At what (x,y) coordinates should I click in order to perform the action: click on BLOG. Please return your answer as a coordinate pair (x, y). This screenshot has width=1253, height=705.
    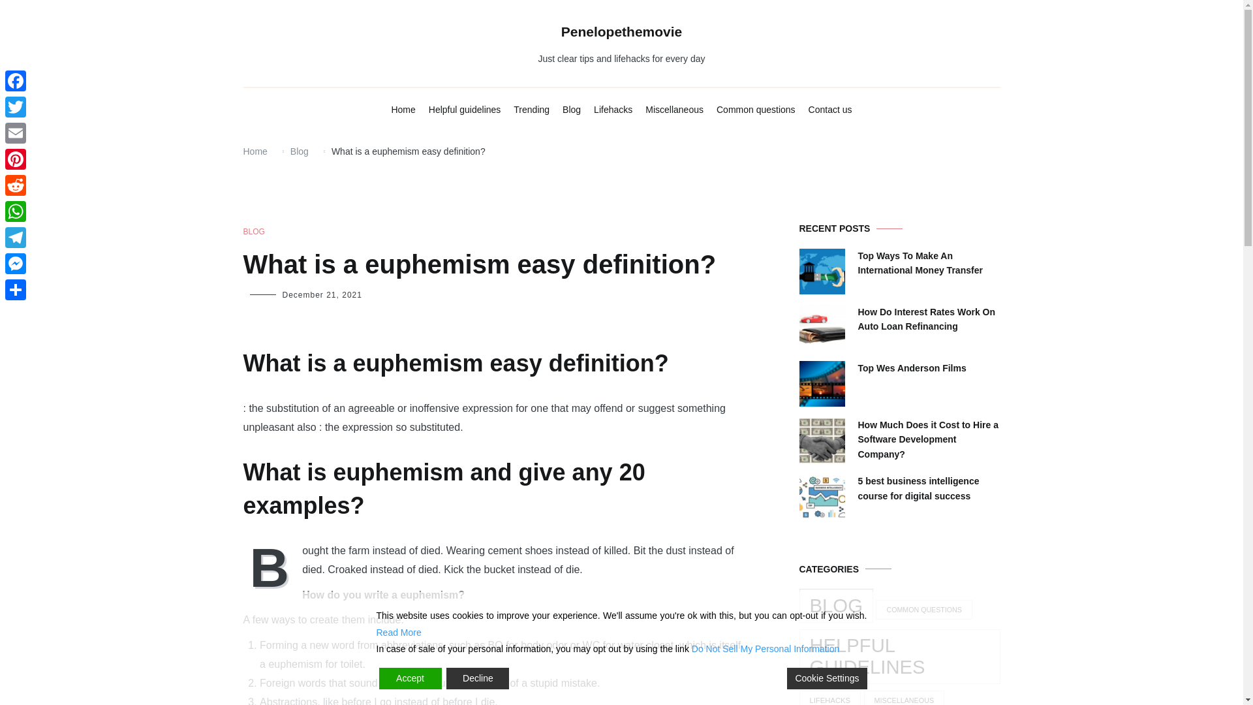
    Looking at the image, I should click on (253, 232).